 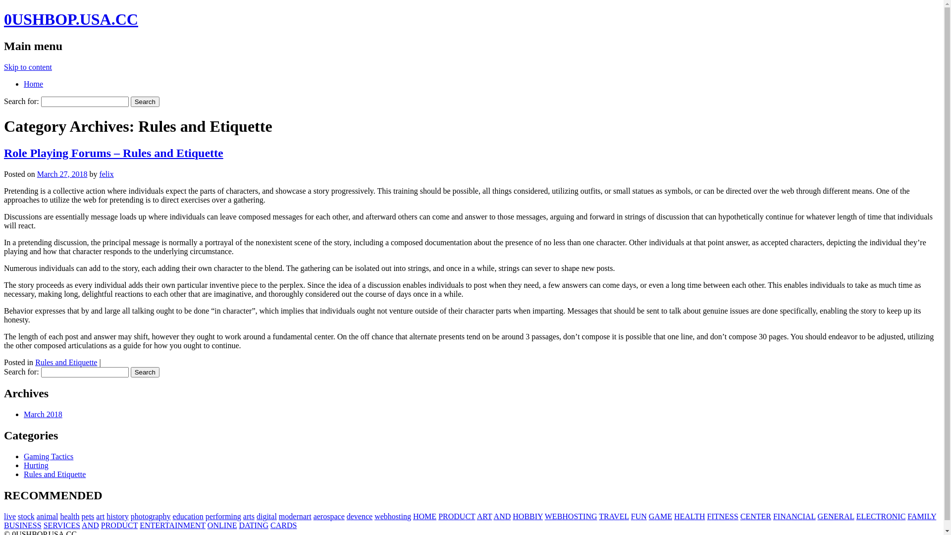 What do you see at coordinates (90, 516) in the screenshot?
I see `t` at bounding box center [90, 516].